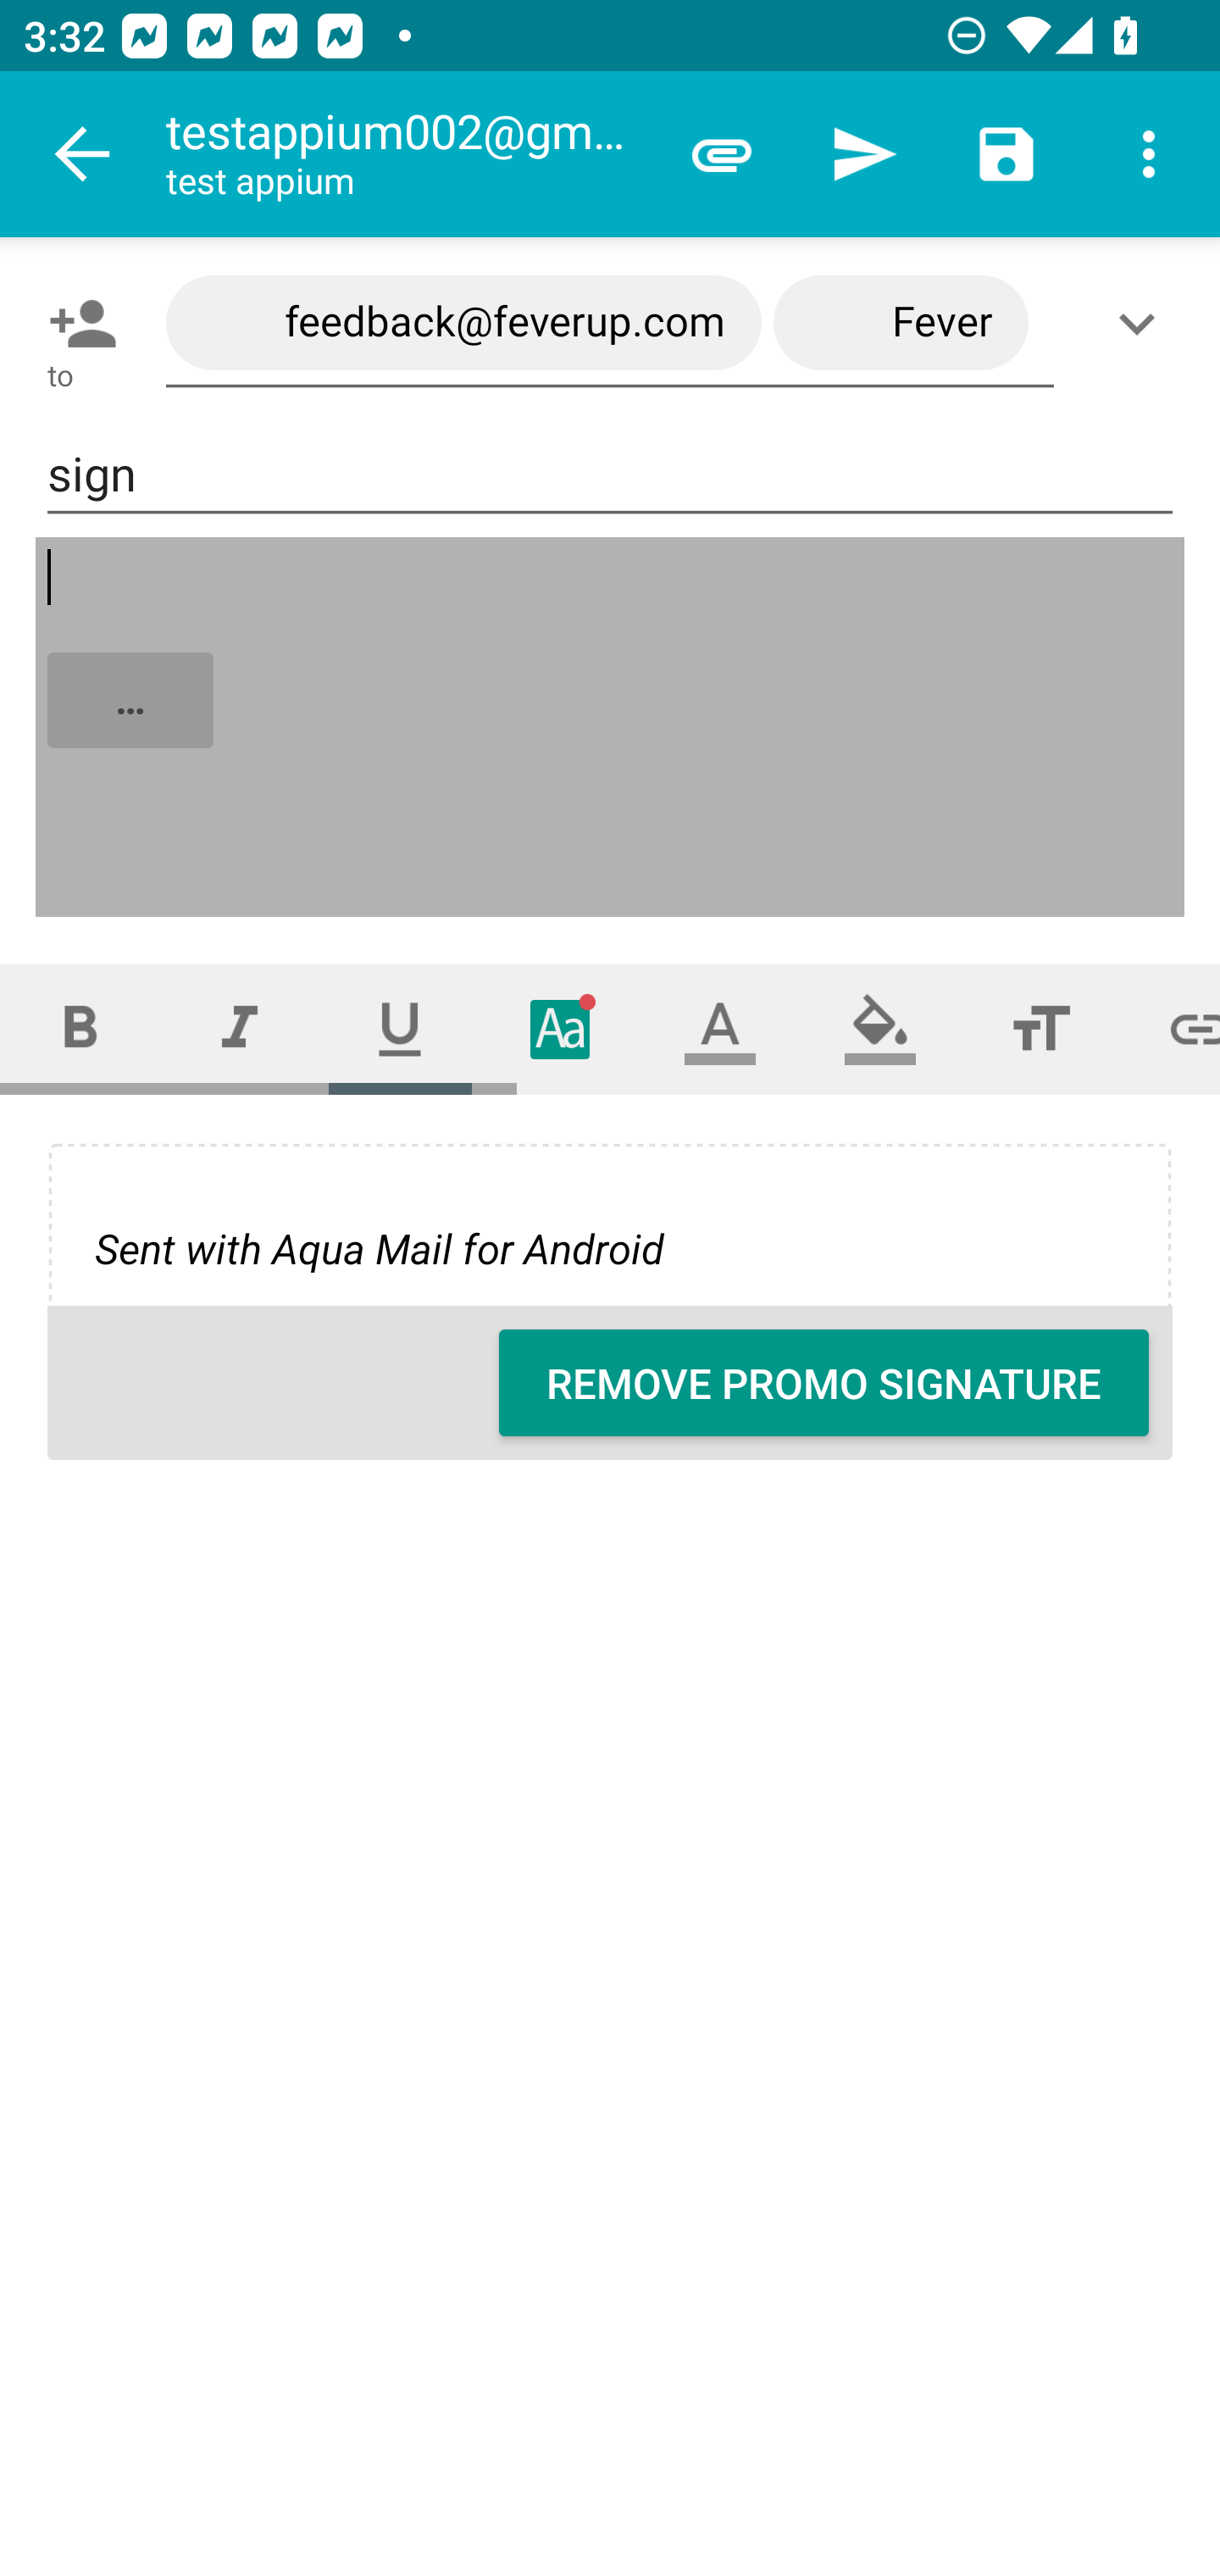 The image size is (1220, 2576). What do you see at coordinates (400, 1029) in the screenshot?
I see `Underline` at bounding box center [400, 1029].